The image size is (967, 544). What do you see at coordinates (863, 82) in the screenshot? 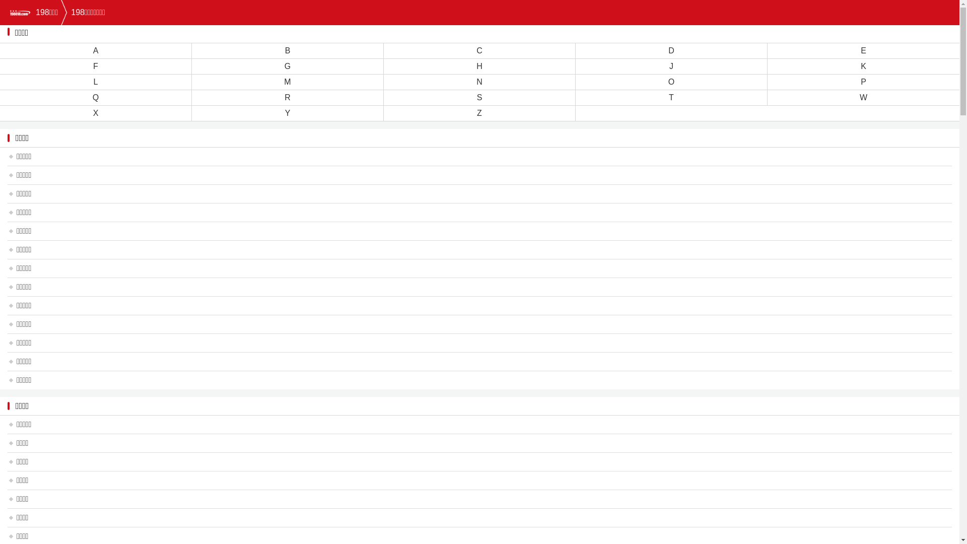
I see `P` at bounding box center [863, 82].